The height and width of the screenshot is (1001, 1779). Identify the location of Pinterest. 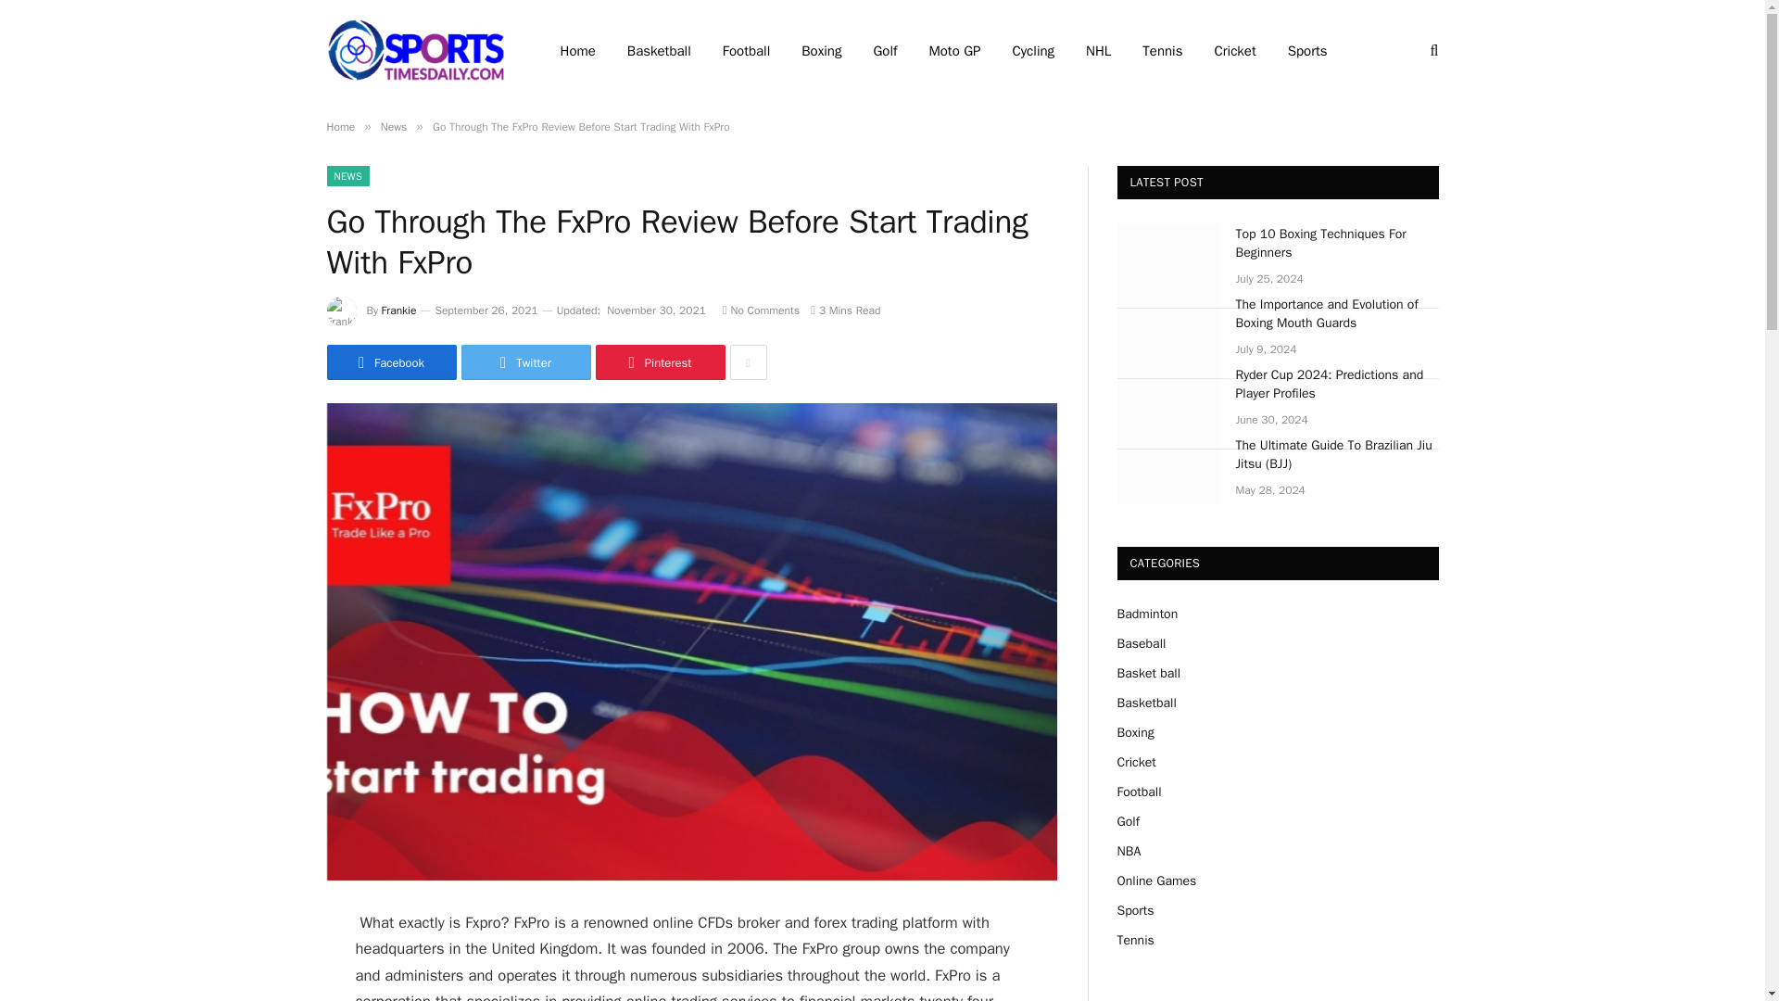
(659, 361).